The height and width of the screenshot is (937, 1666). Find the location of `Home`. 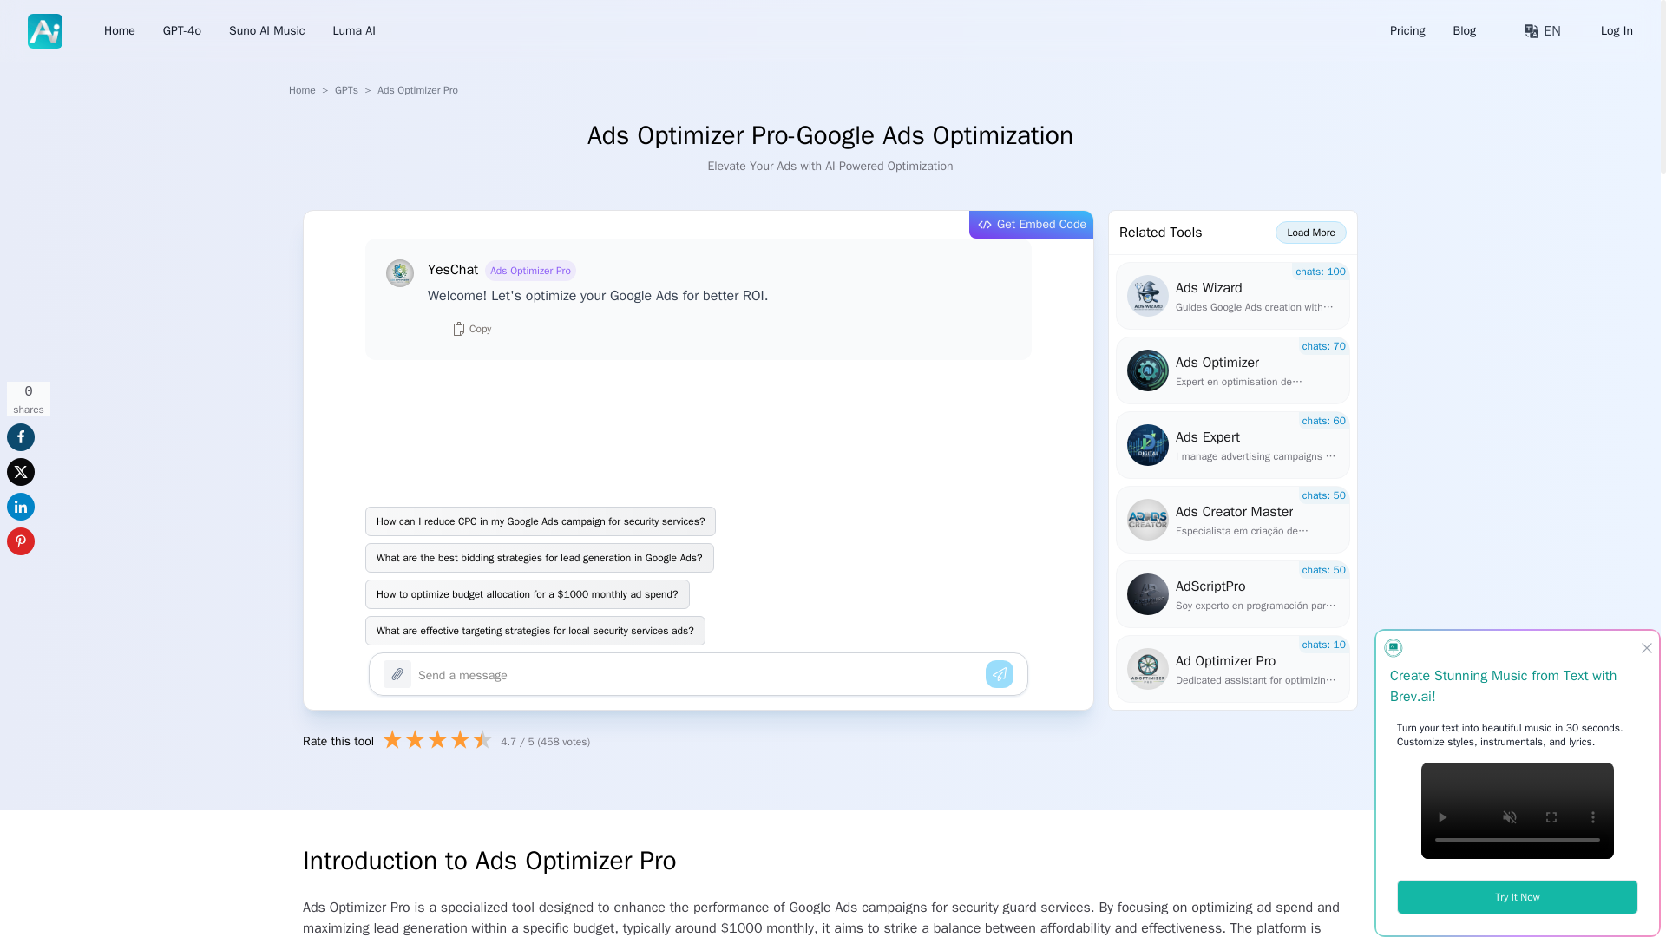

Home is located at coordinates (302, 90).